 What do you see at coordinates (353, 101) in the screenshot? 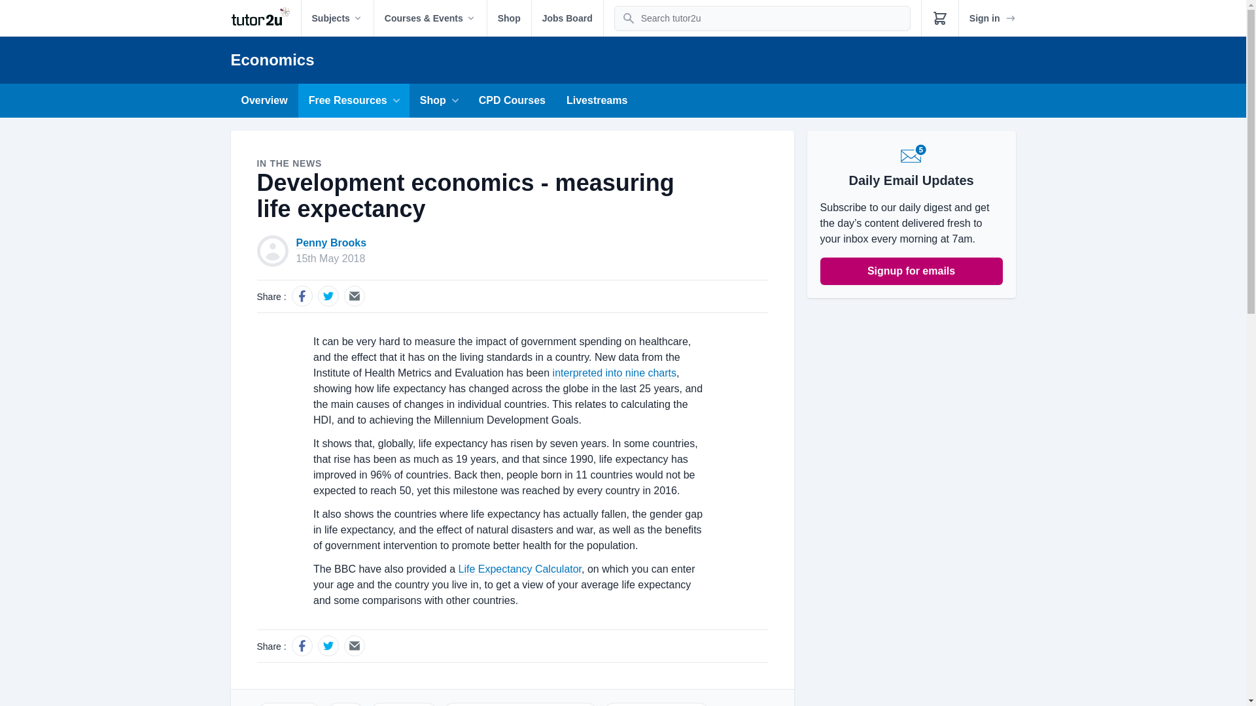
I see `Free Resources` at bounding box center [353, 101].